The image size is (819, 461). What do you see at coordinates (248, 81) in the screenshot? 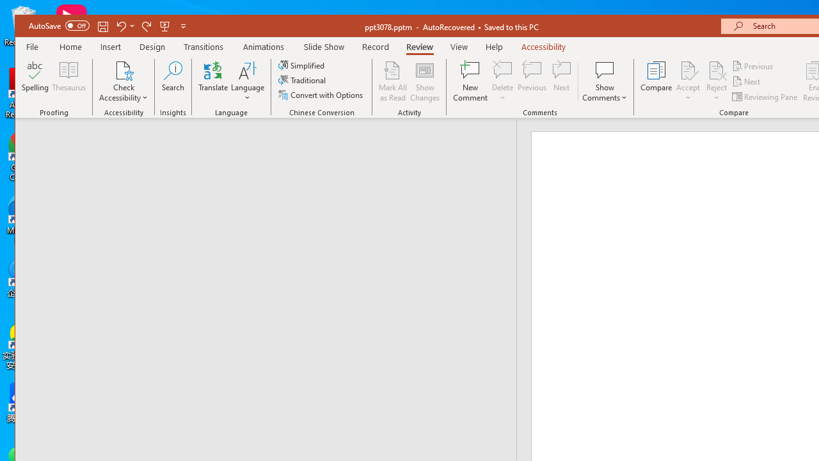
I see `Language` at bounding box center [248, 81].